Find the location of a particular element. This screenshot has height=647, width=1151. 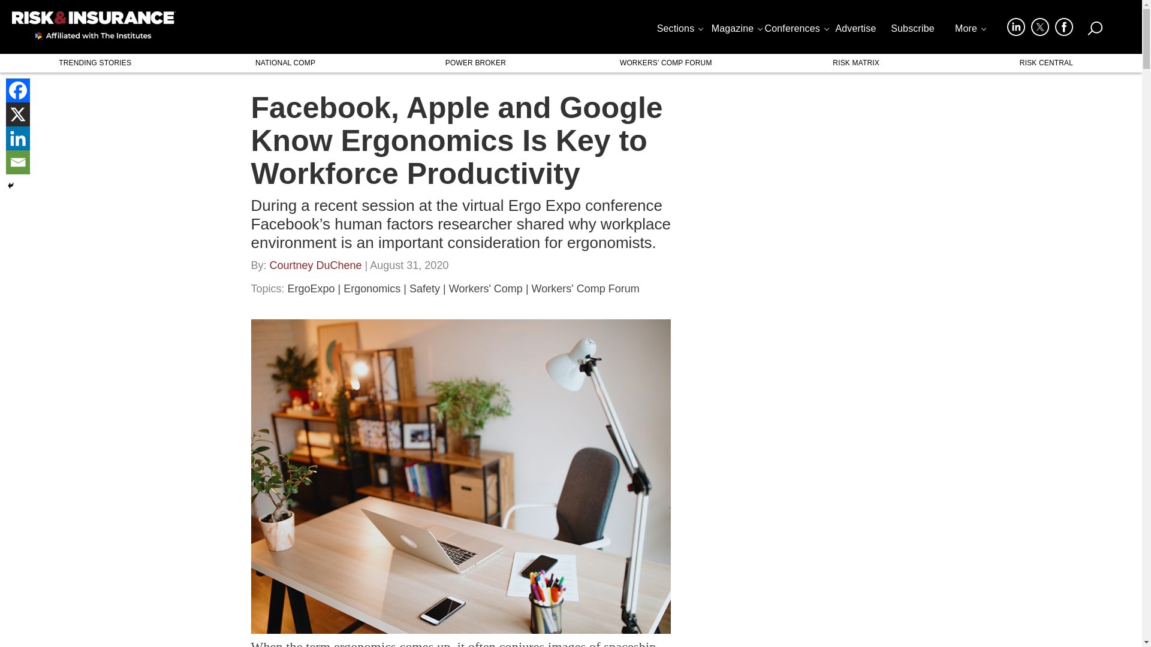

Facebook is located at coordinates (17, 90).